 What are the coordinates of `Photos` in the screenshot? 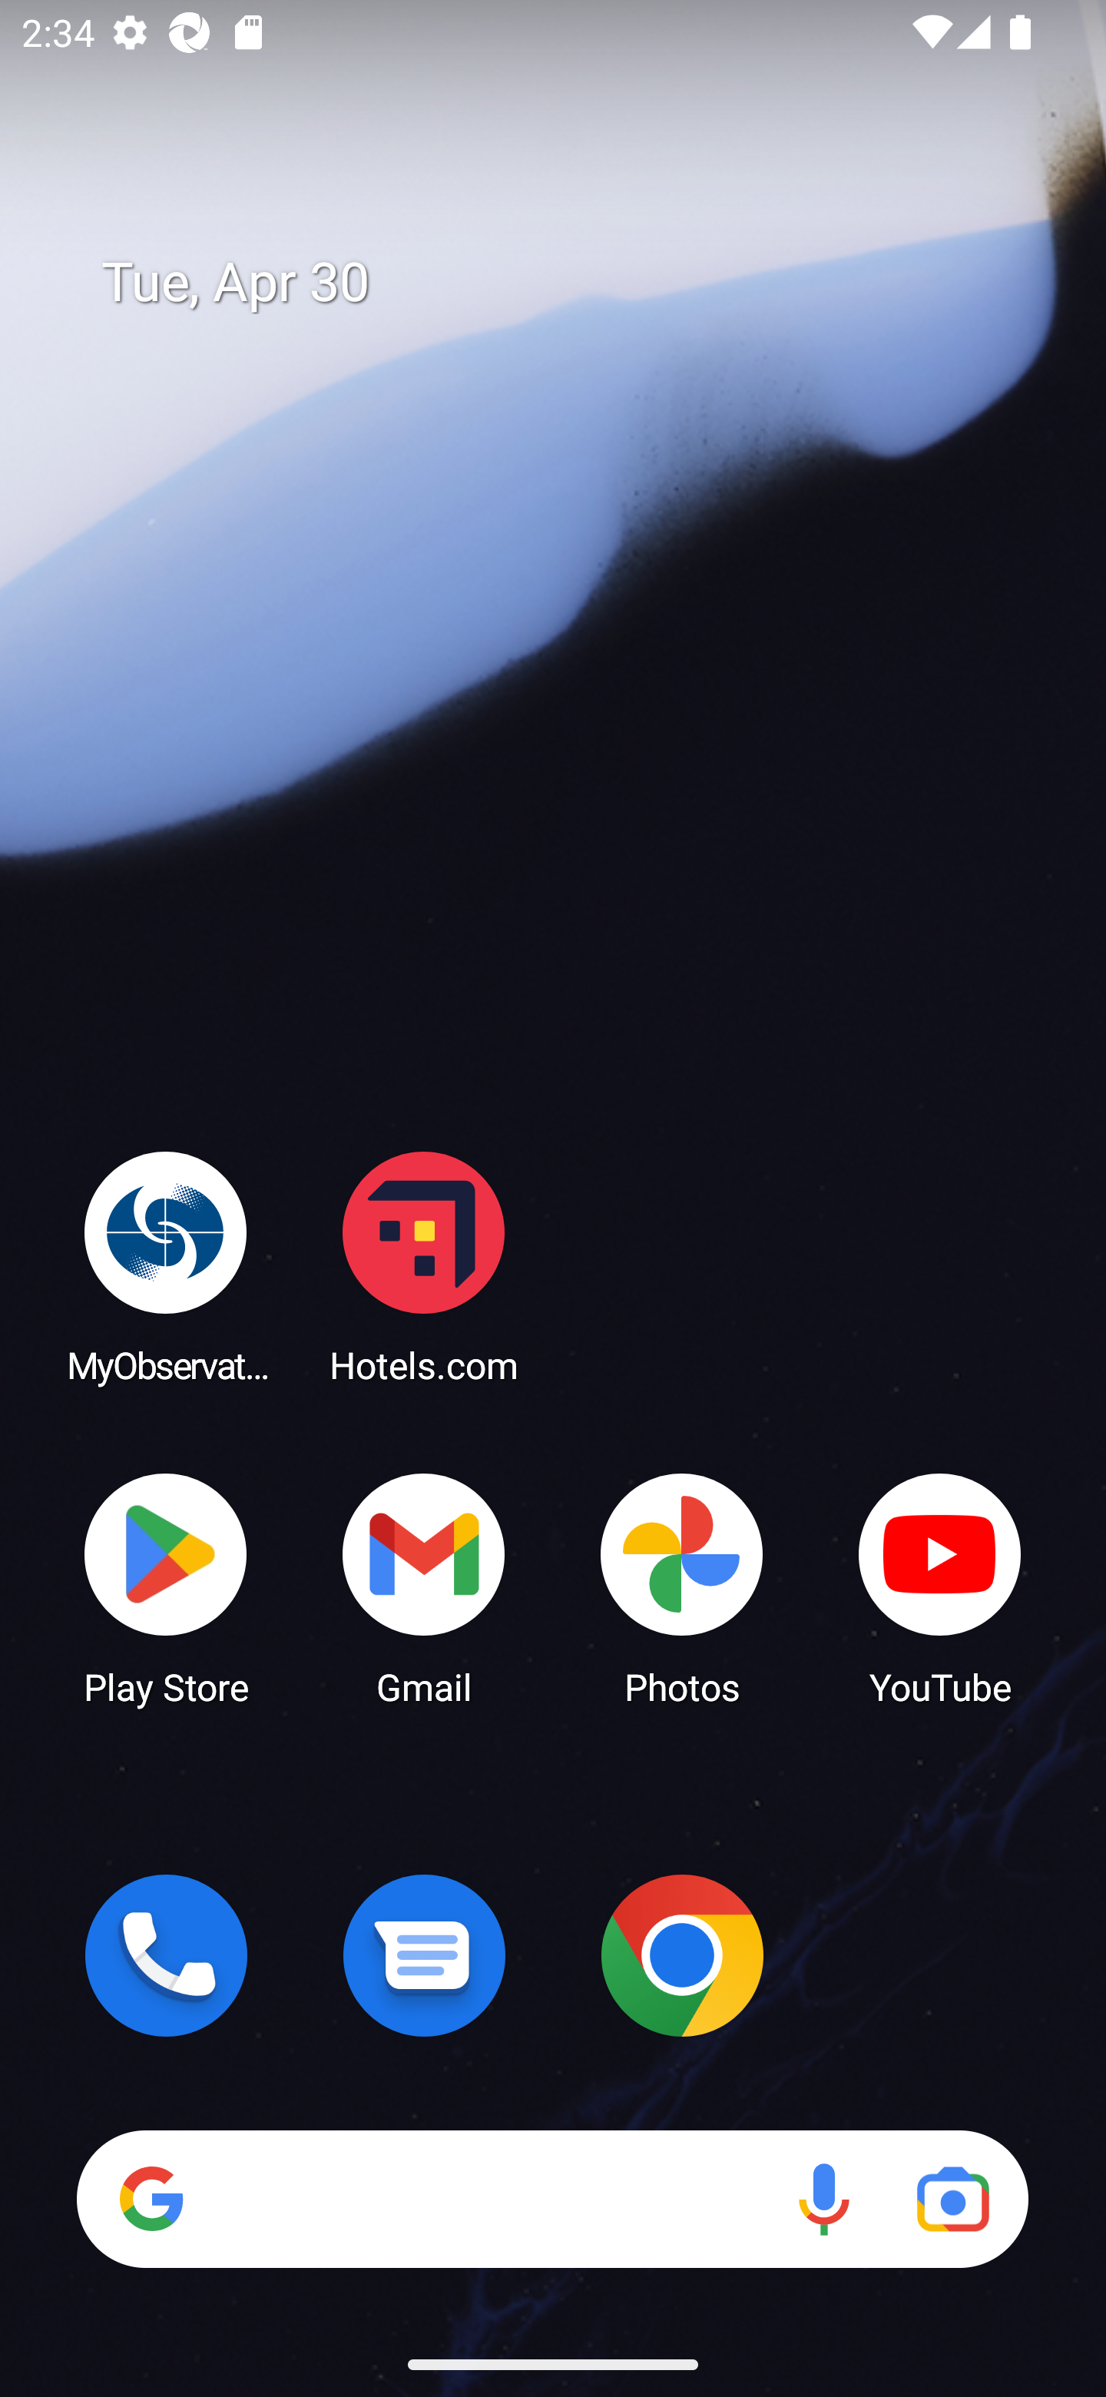 It's located at (682, 1587).